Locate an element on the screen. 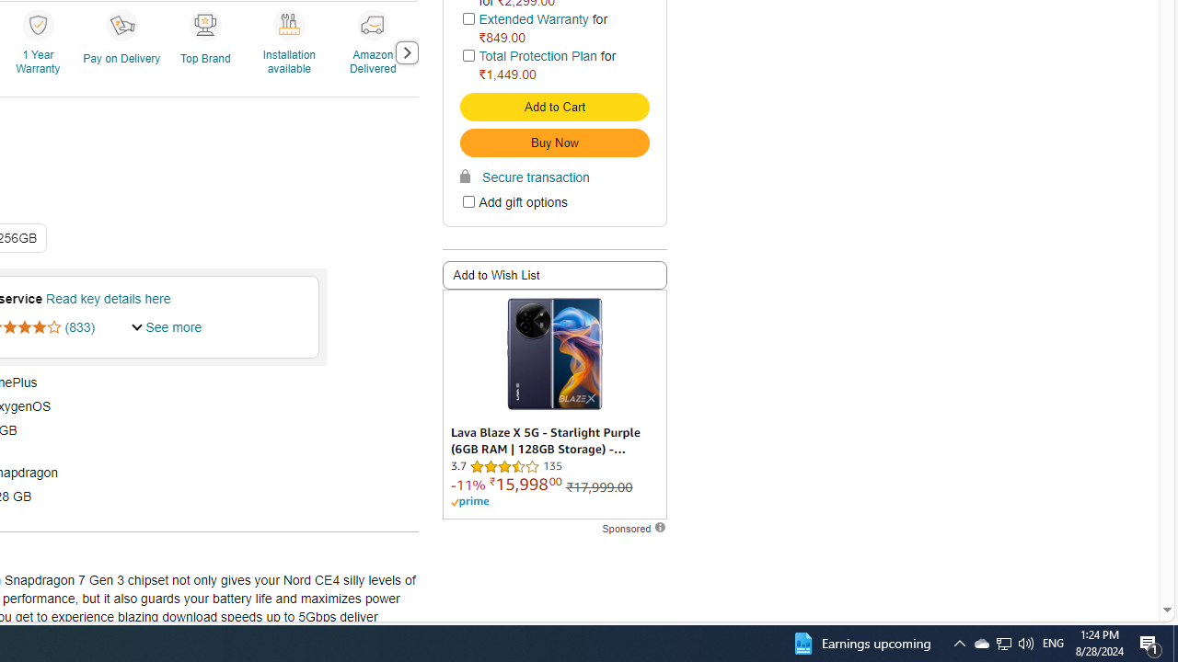 This screenshot has width=1178, height=662. 1 Year Warranty is located at coordinates (37, 24).